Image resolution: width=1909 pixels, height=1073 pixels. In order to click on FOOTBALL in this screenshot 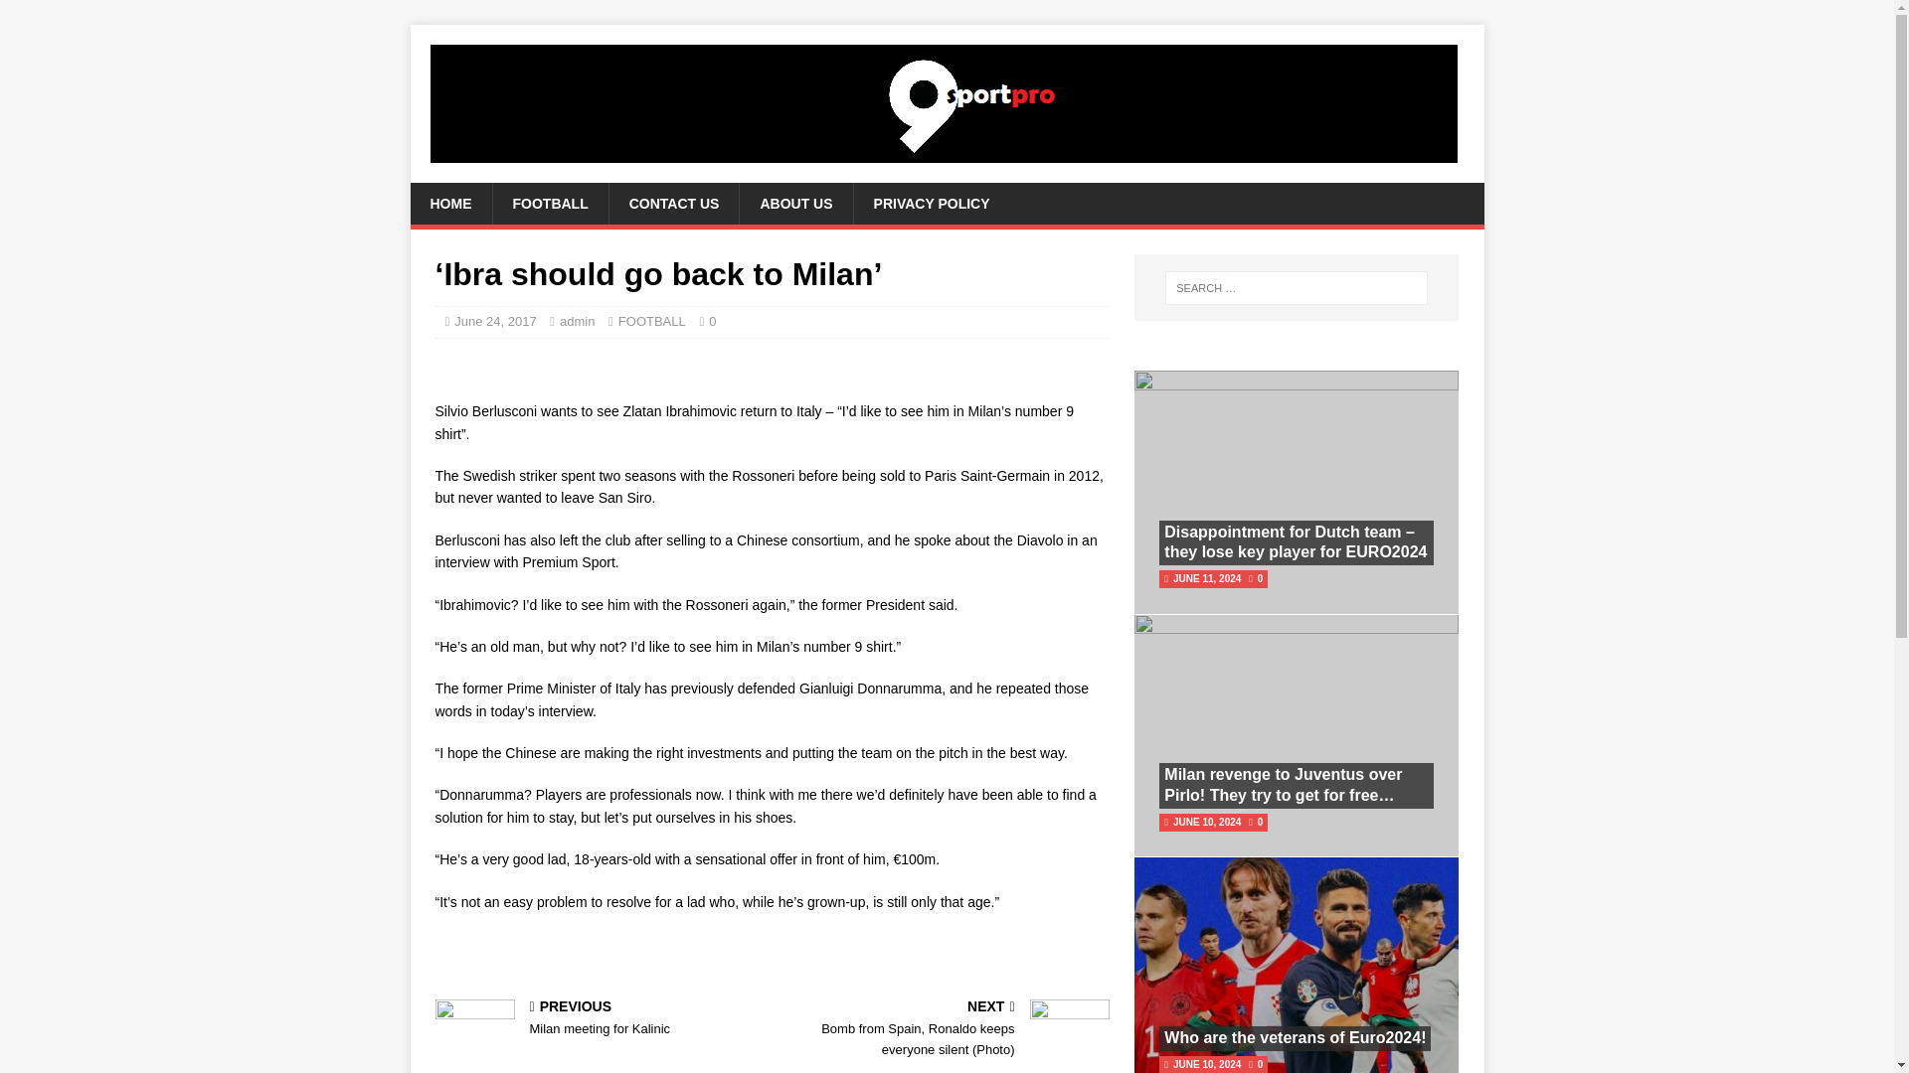, I will do `click(652, 321)`.